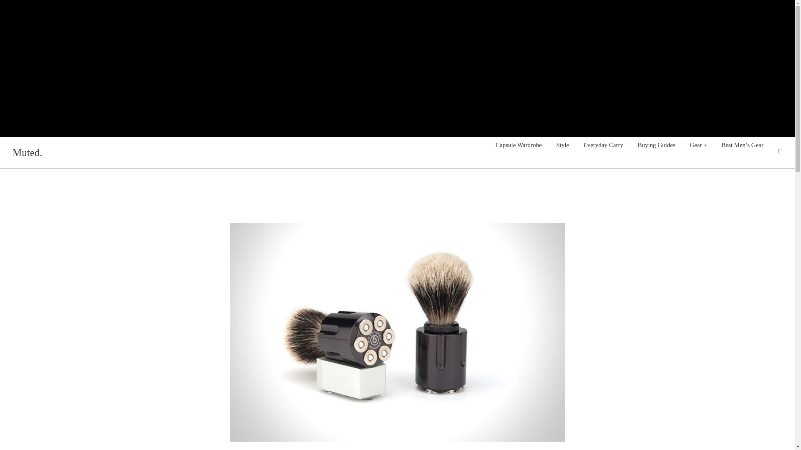 This screenshot has width=801, height=450. I want to click on Style, so click(562, 145).